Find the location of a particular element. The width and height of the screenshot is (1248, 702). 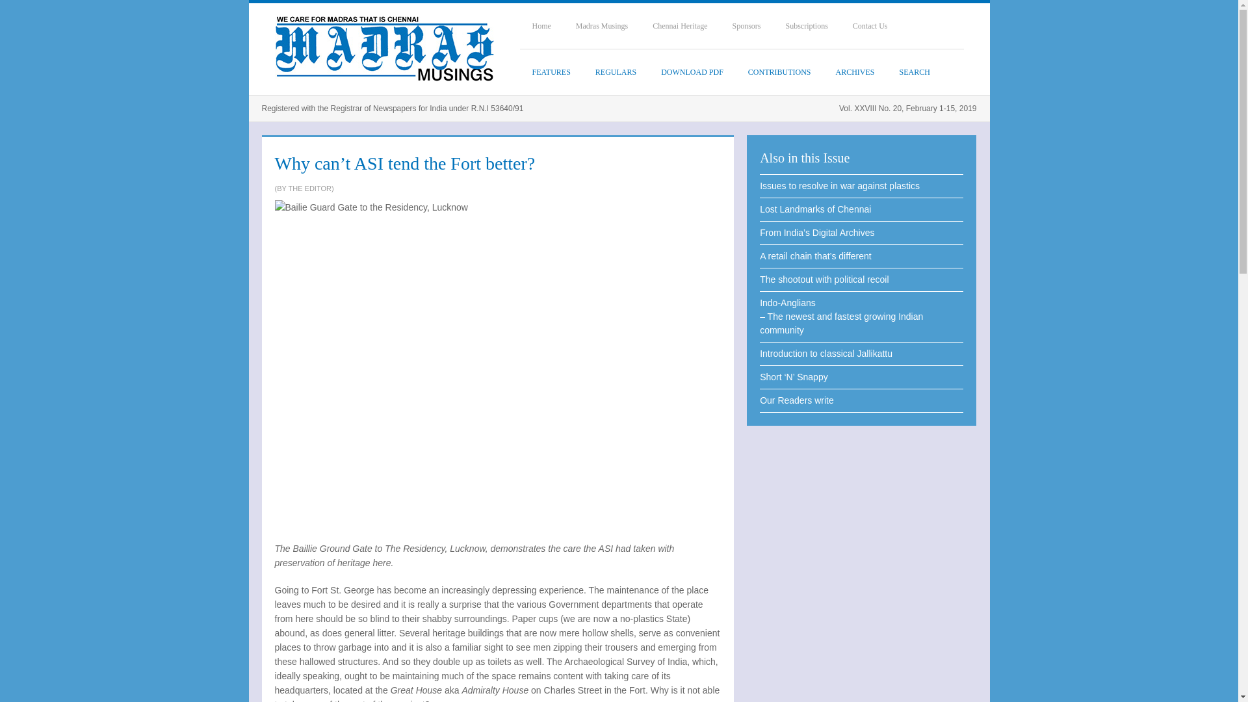

REGULARS is located at coordinates (616, 71).